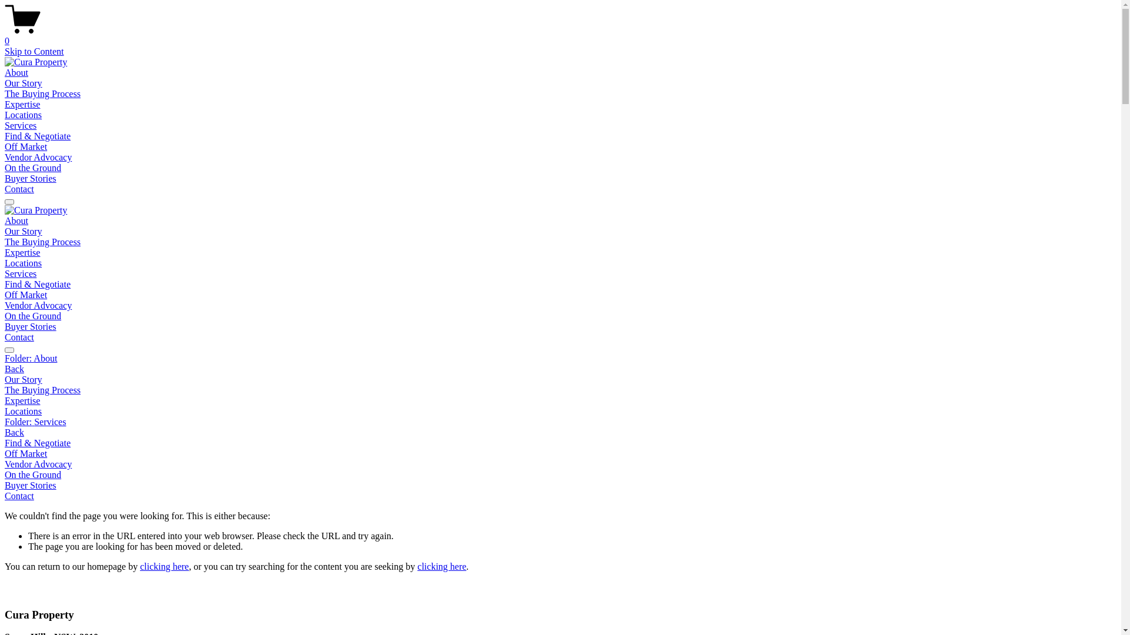  Describe the element at coordinates (31, 327) in the screenshot. I see `Buyer Stories` at that location.